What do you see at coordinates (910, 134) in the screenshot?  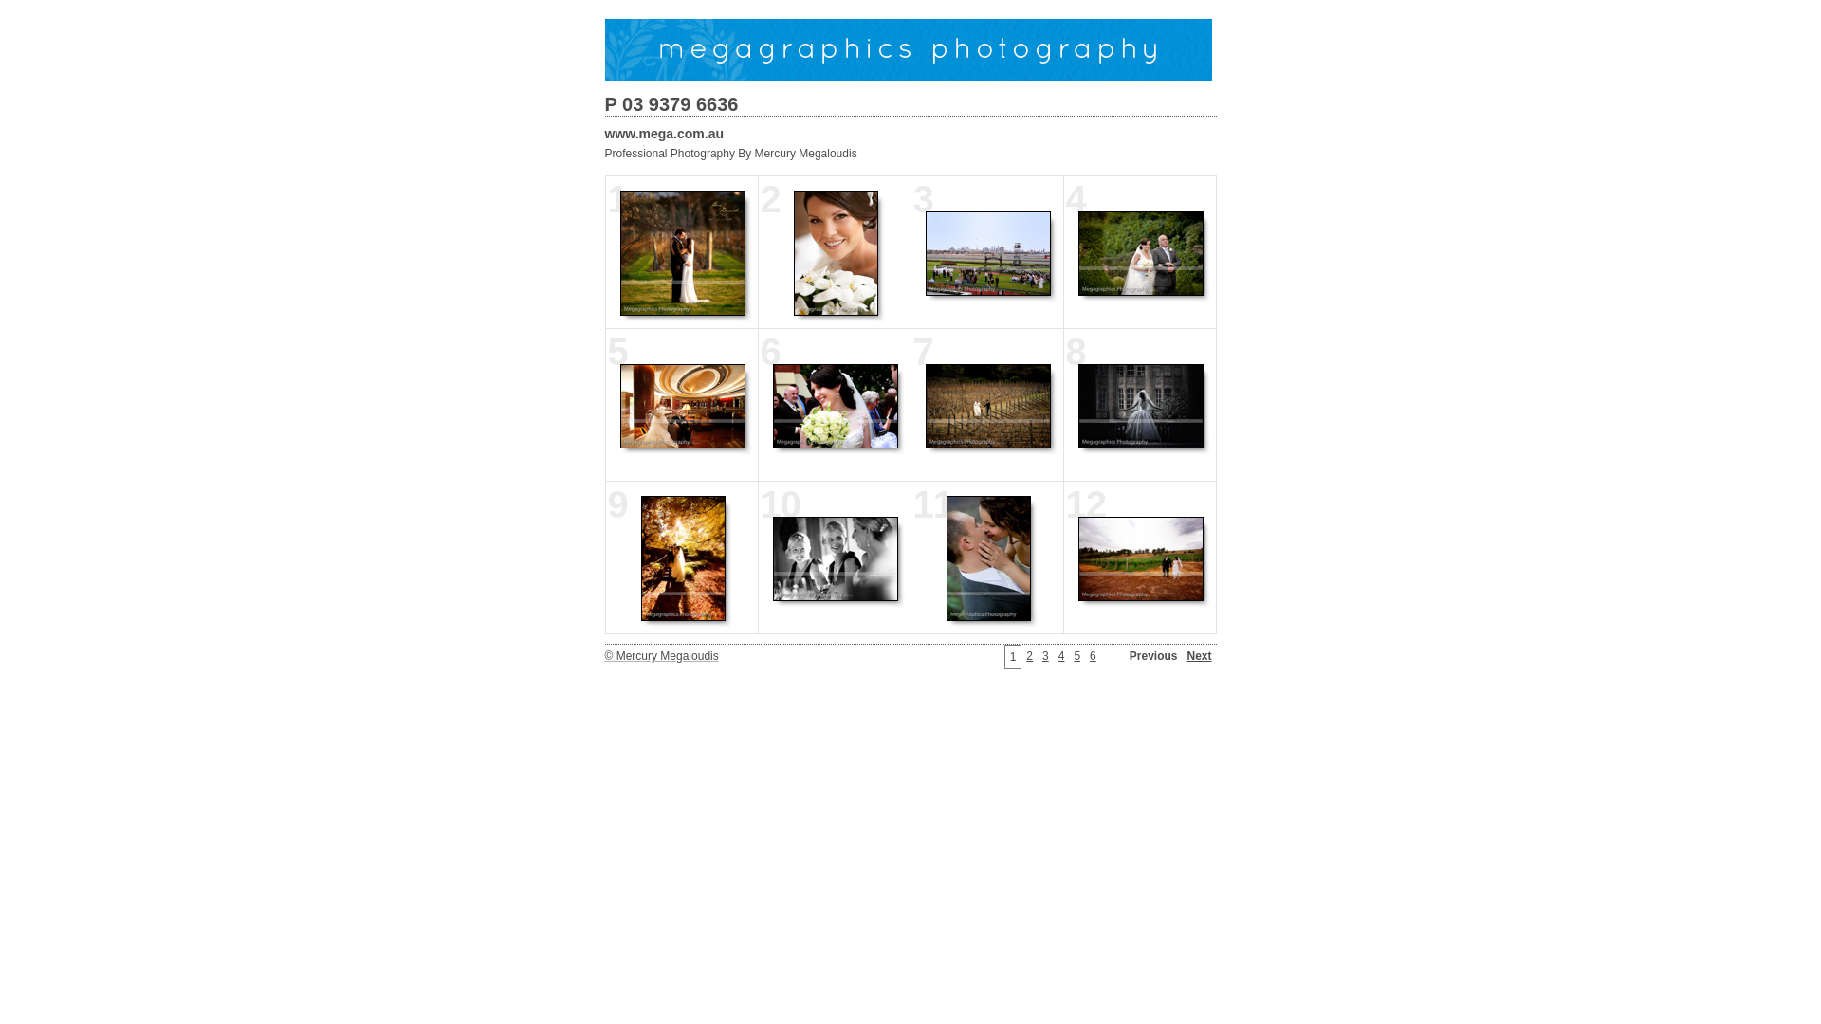 I see `www.mega.com.au` at bounding box center [910, 134].